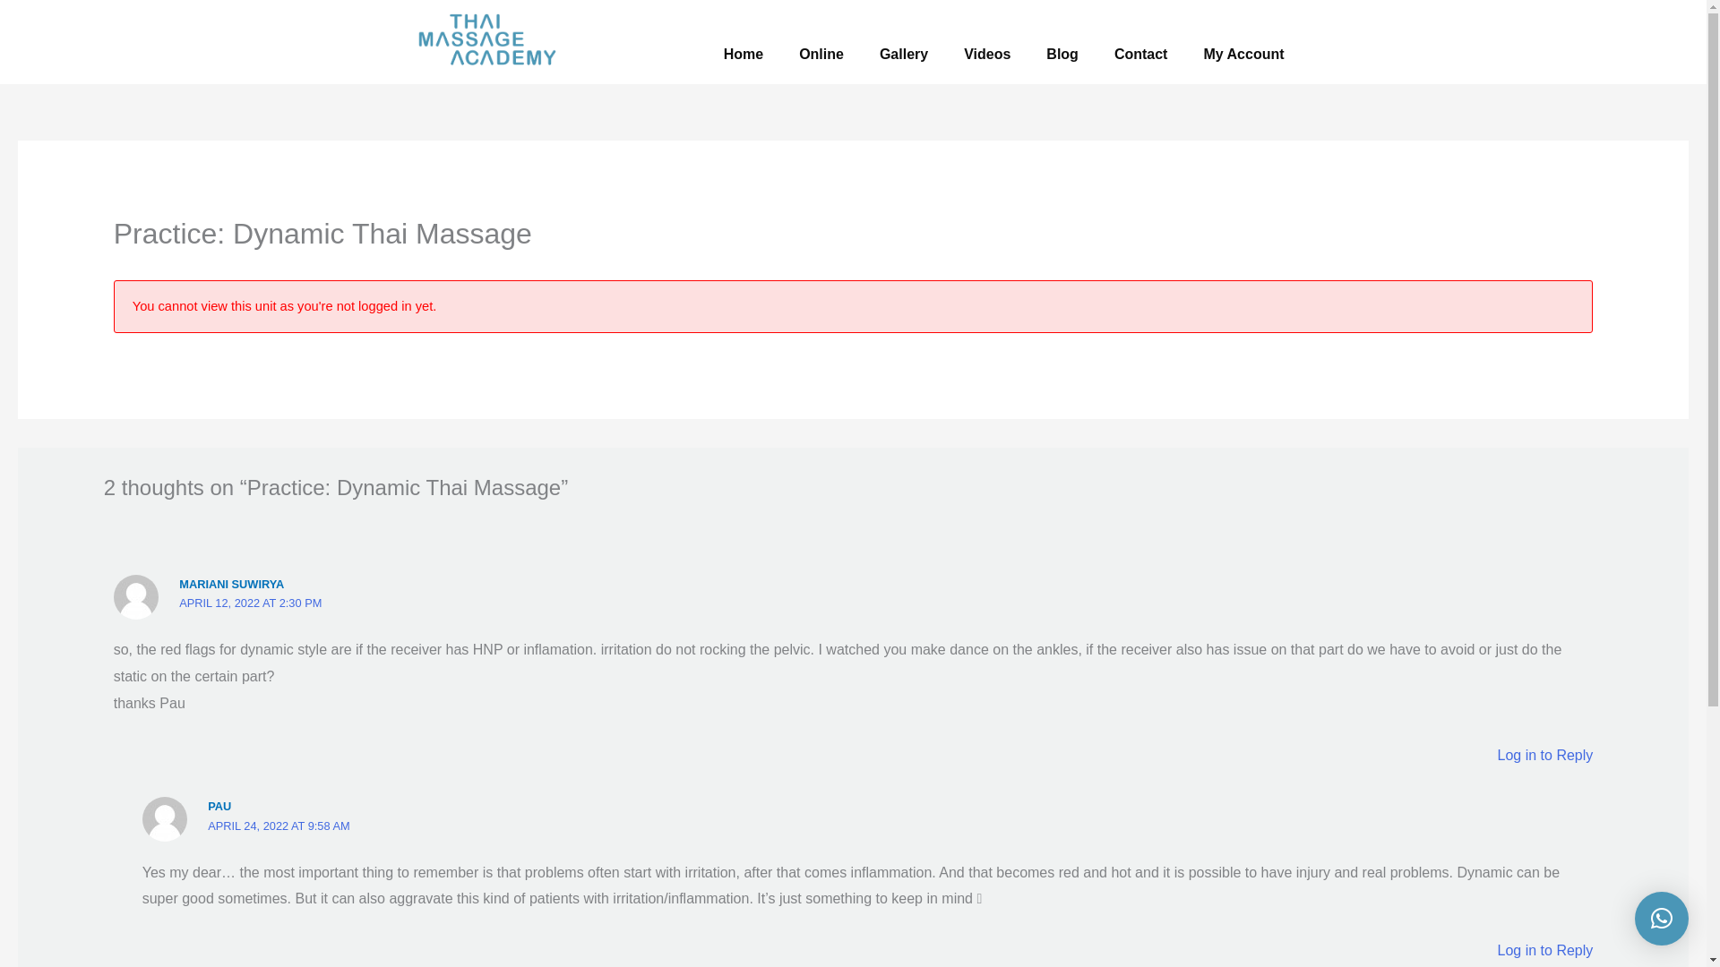 The width and height of the screenshot is (1720, 967). Describe the element at coordinates (1062, 54) in the screenshot. I see `Blog` at that location.